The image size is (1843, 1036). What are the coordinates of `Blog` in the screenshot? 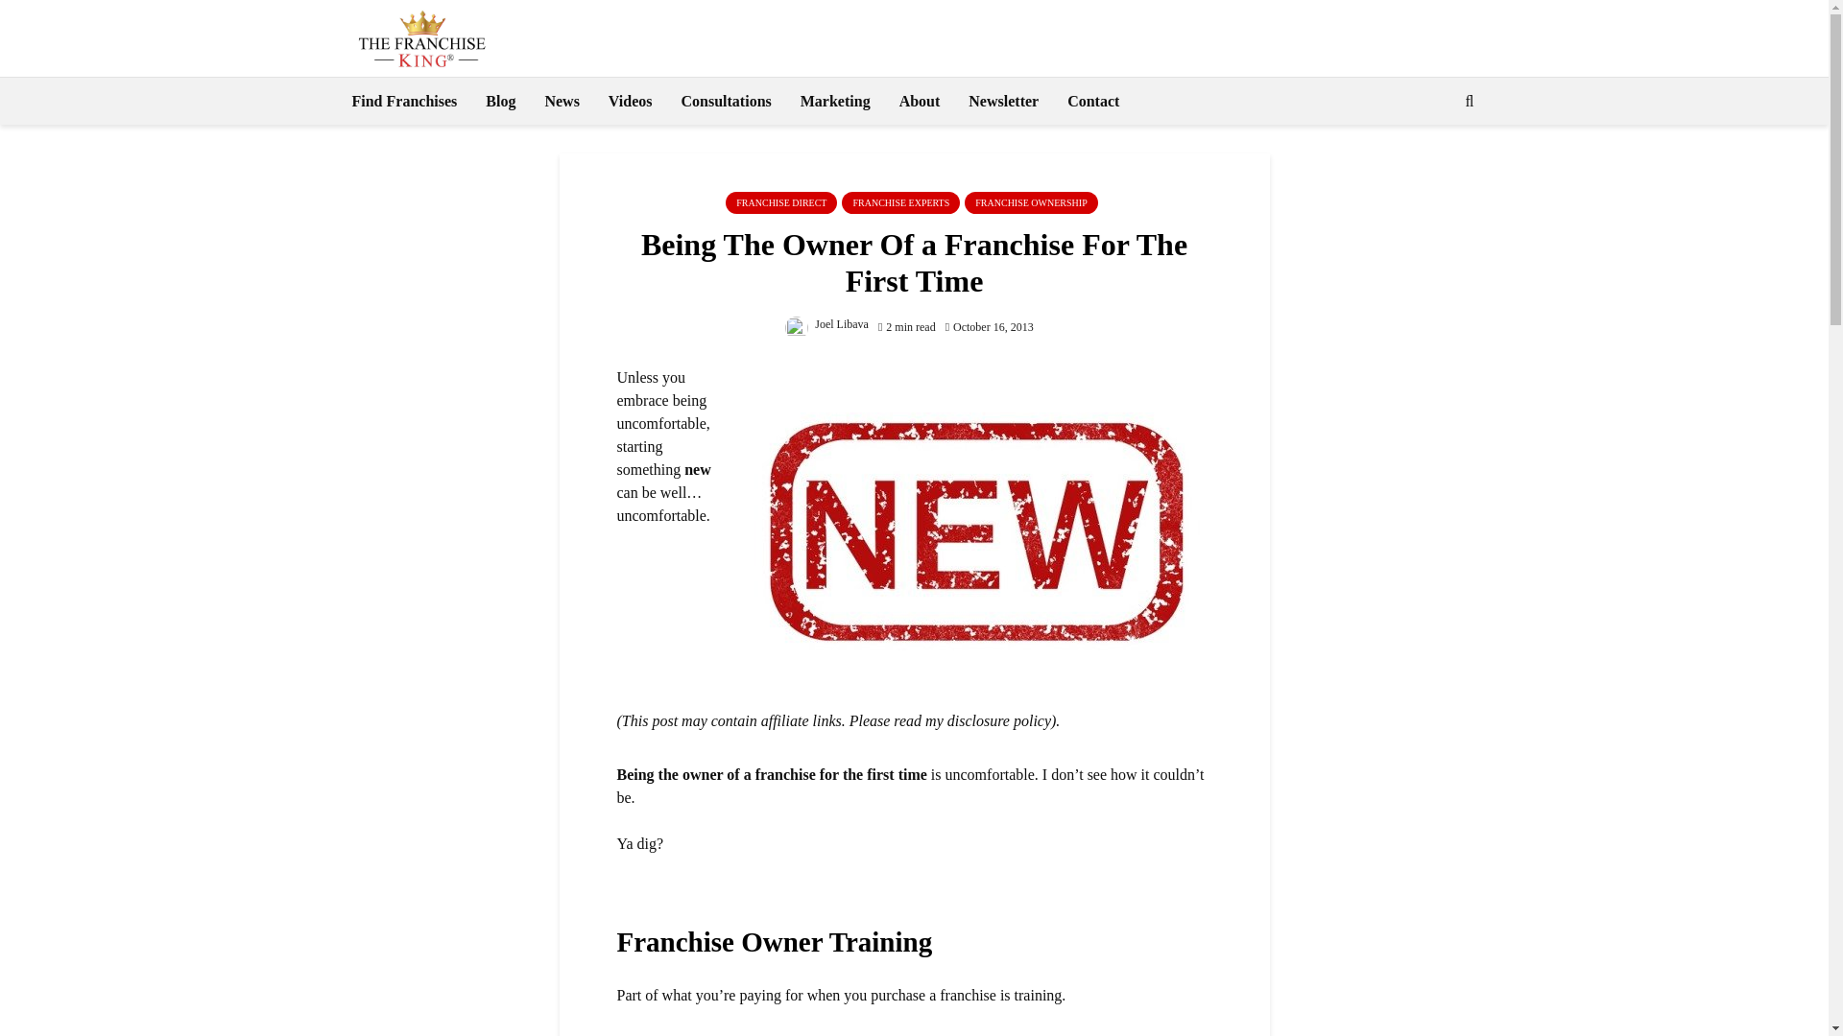 It's located at (501, 102).